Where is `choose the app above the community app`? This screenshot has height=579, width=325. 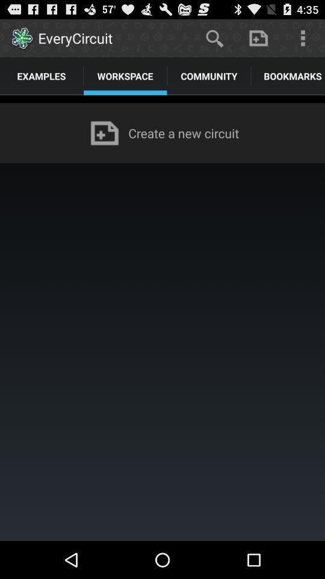
choose the app above the community app is located at coordinates (214, 37).